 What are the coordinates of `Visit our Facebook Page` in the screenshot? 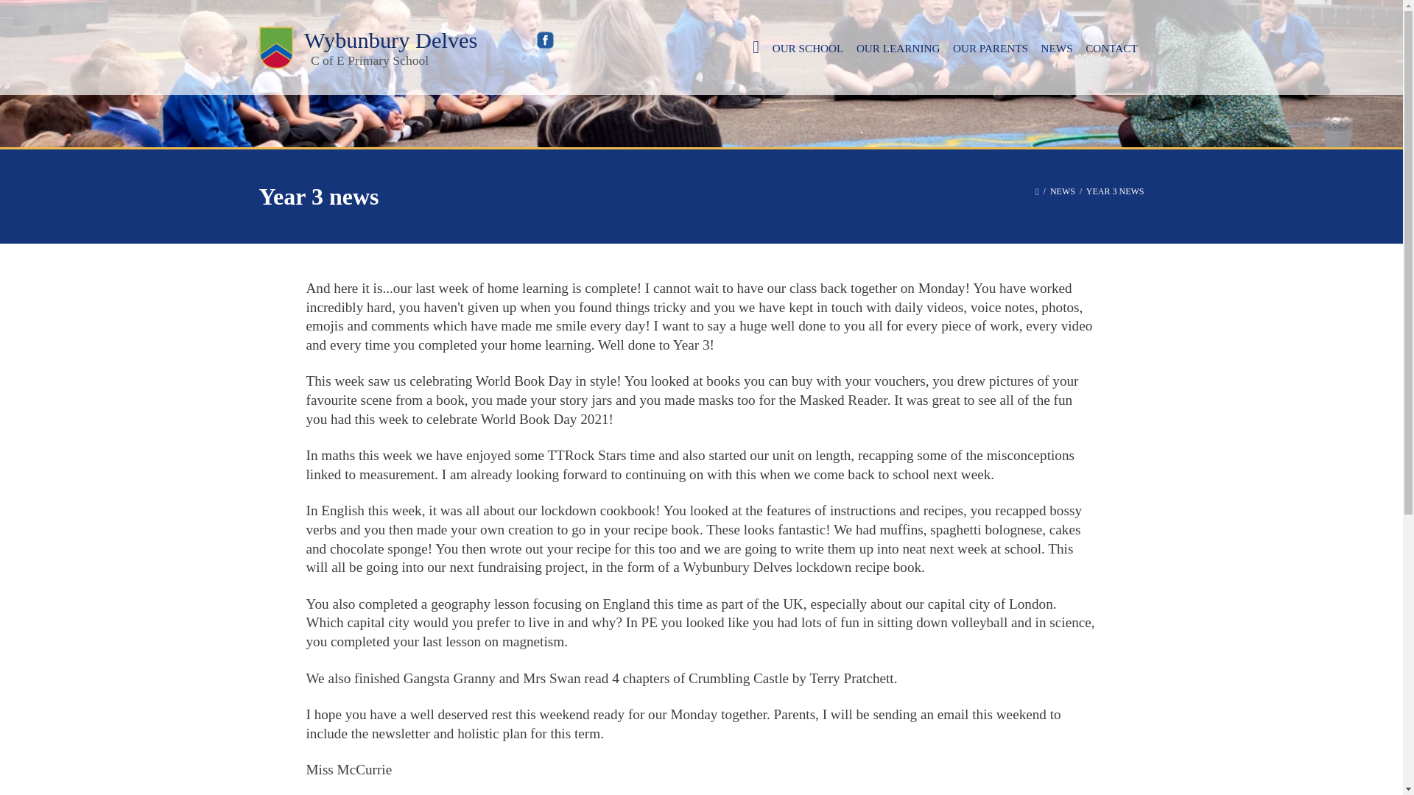 It's located at (545, 40).